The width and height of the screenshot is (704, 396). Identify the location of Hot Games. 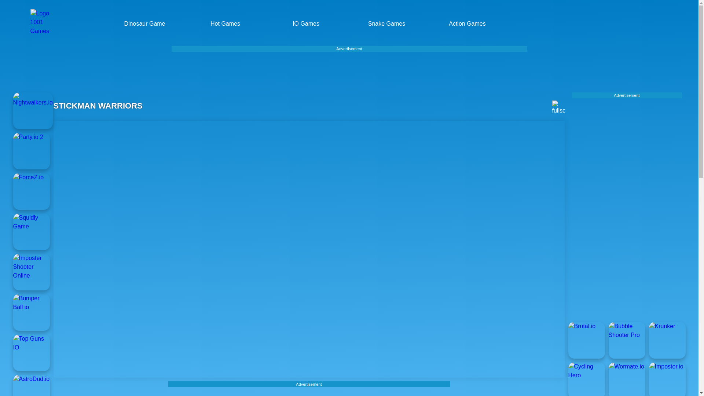
(228, 23).